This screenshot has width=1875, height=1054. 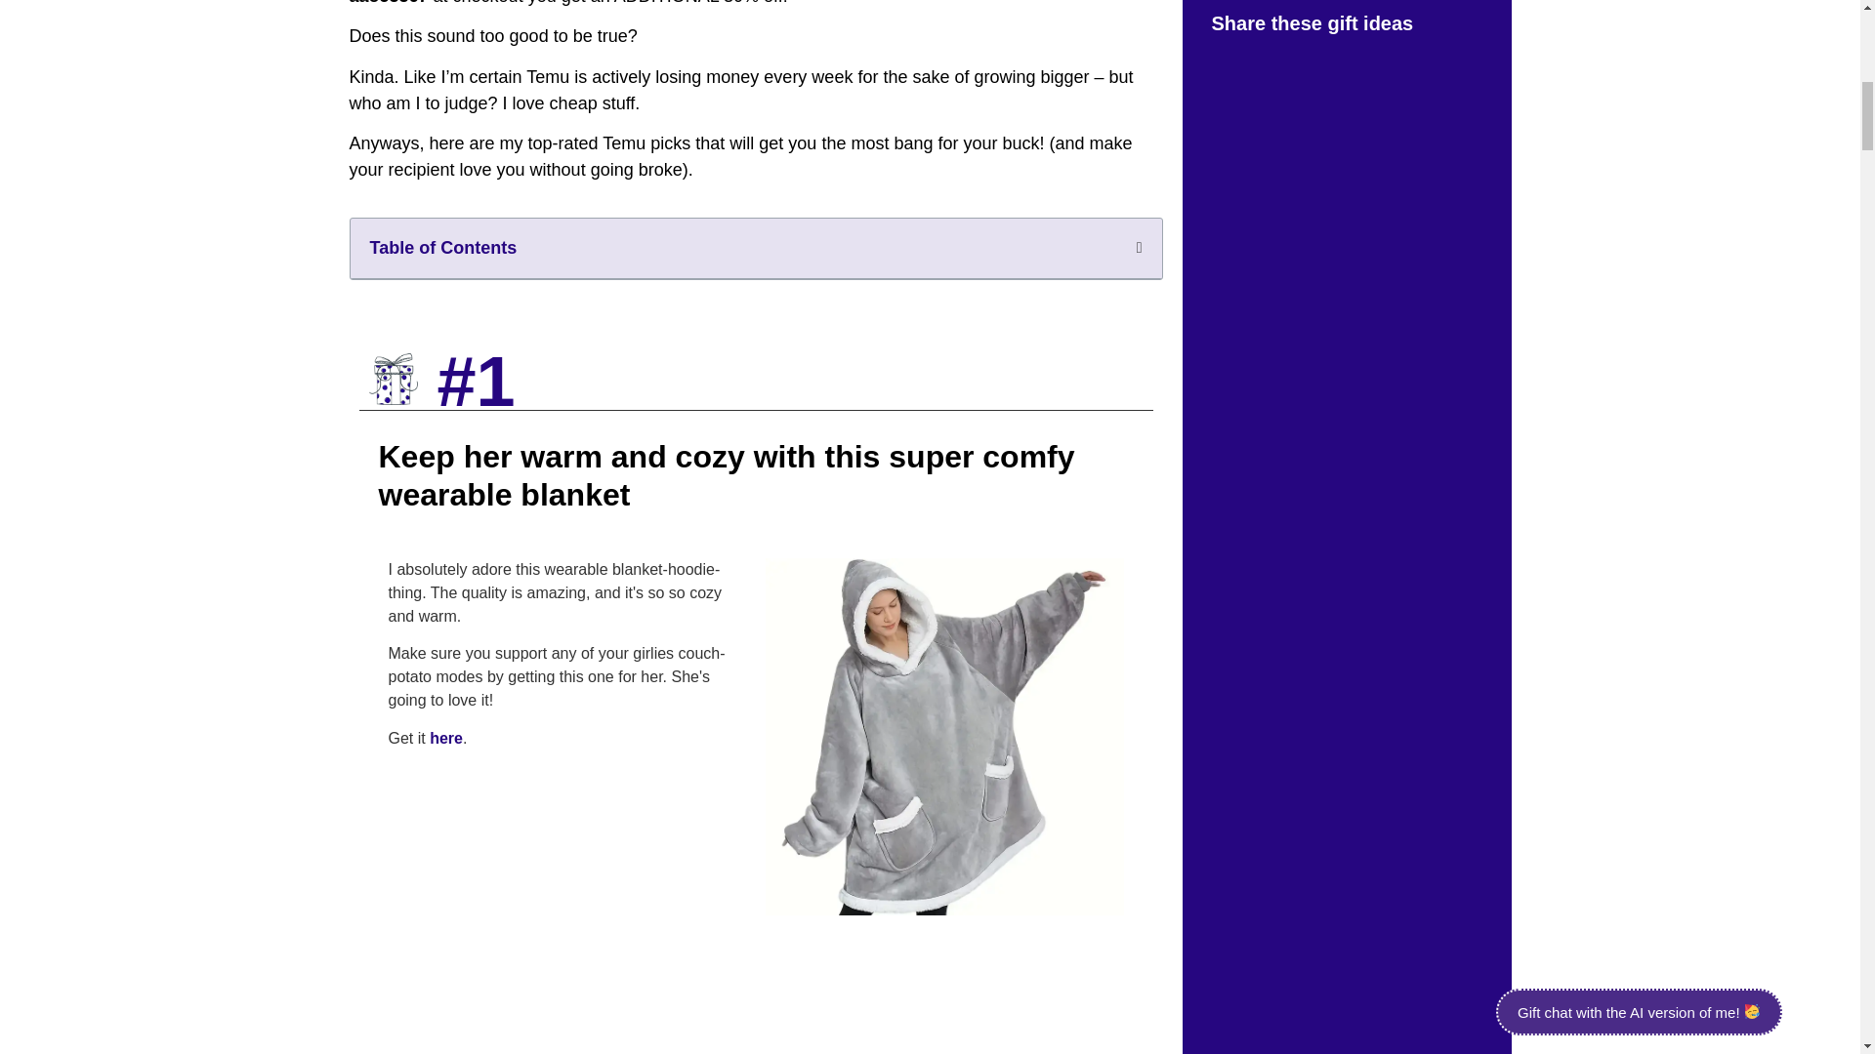 I want to click on here, so click(x=445, y=738).